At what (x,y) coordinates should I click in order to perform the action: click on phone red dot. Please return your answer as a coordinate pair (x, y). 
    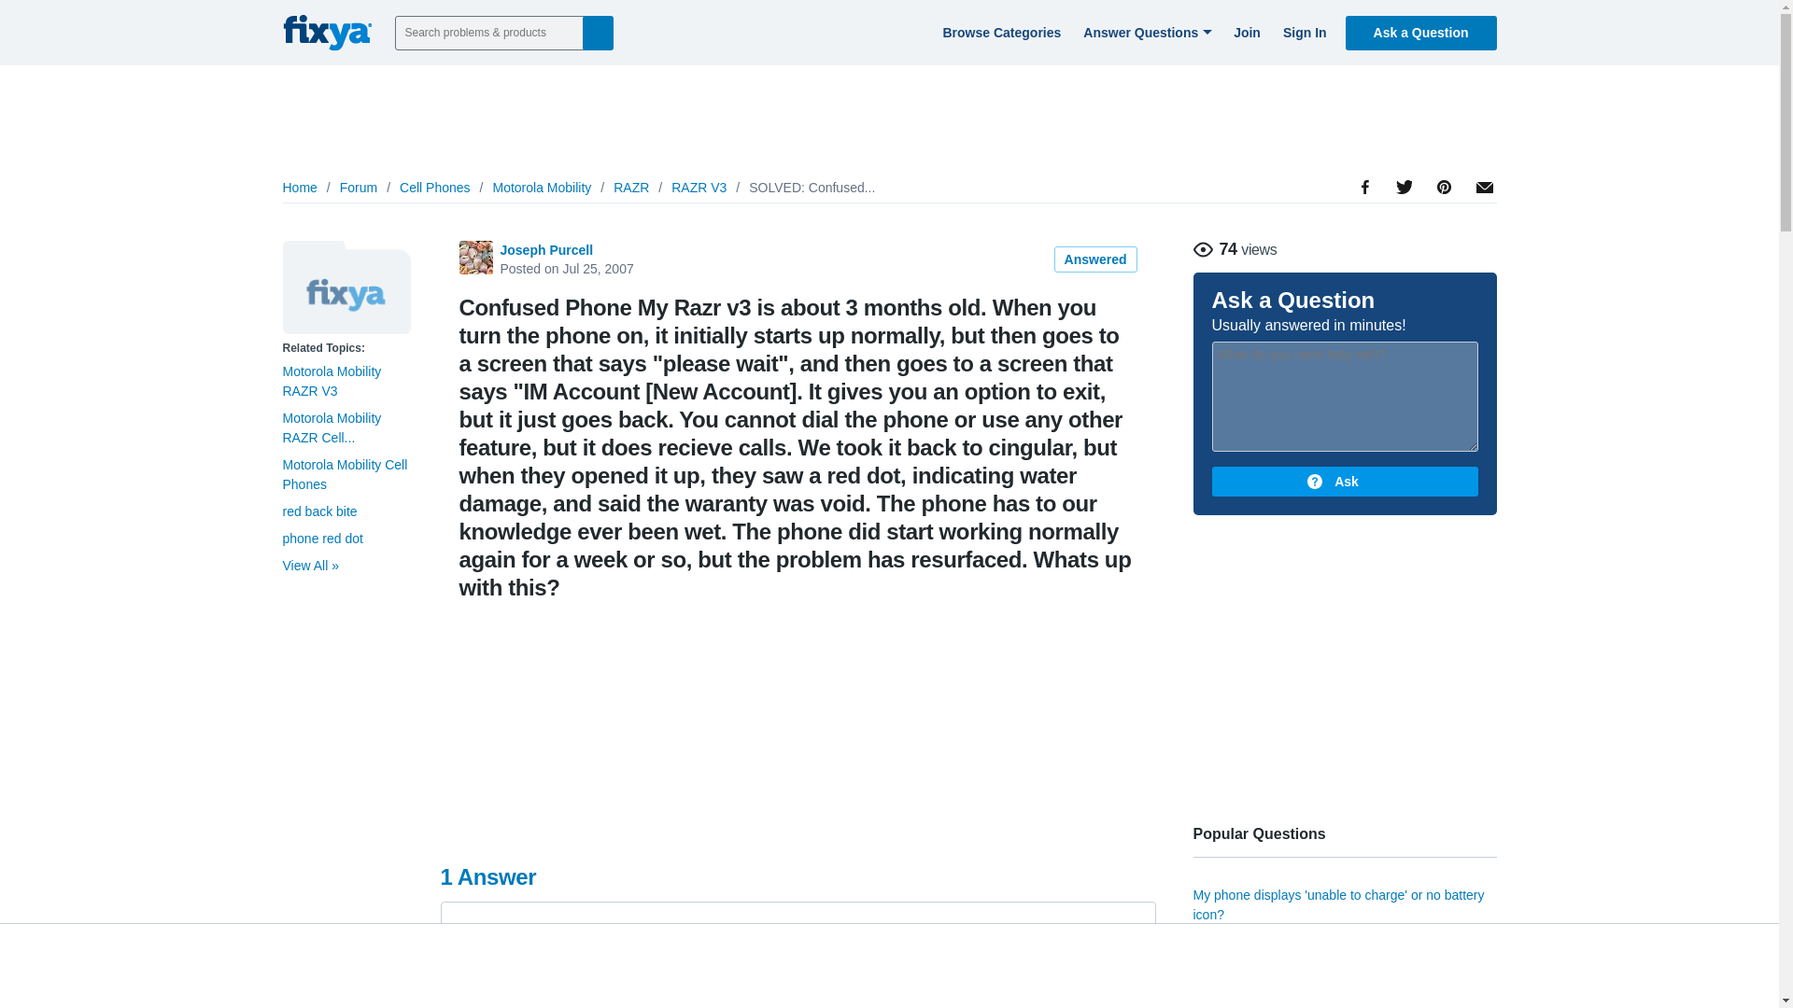
    Looking at the image, I should click on (321, 539).